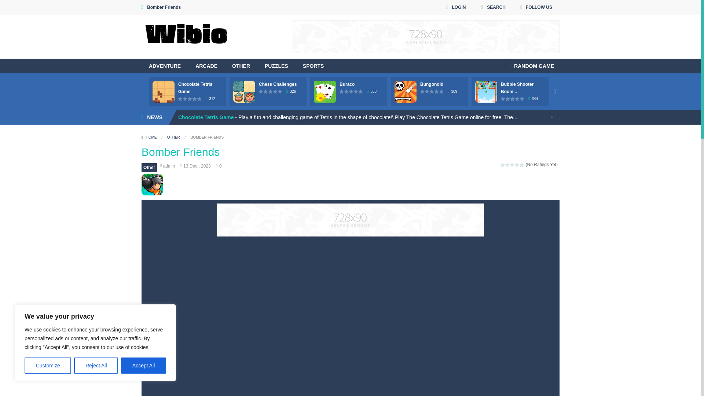 This screenshot has width=704, height=396. I want to click on Wibio, so click(186, 36).